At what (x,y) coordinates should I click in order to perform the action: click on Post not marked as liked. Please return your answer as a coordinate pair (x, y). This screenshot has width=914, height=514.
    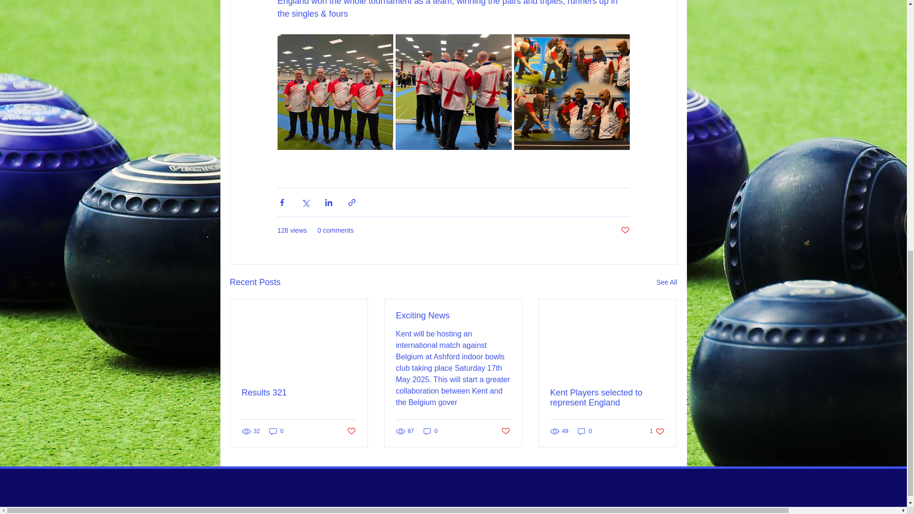
    Looking at the image, I should click on (607, 398).